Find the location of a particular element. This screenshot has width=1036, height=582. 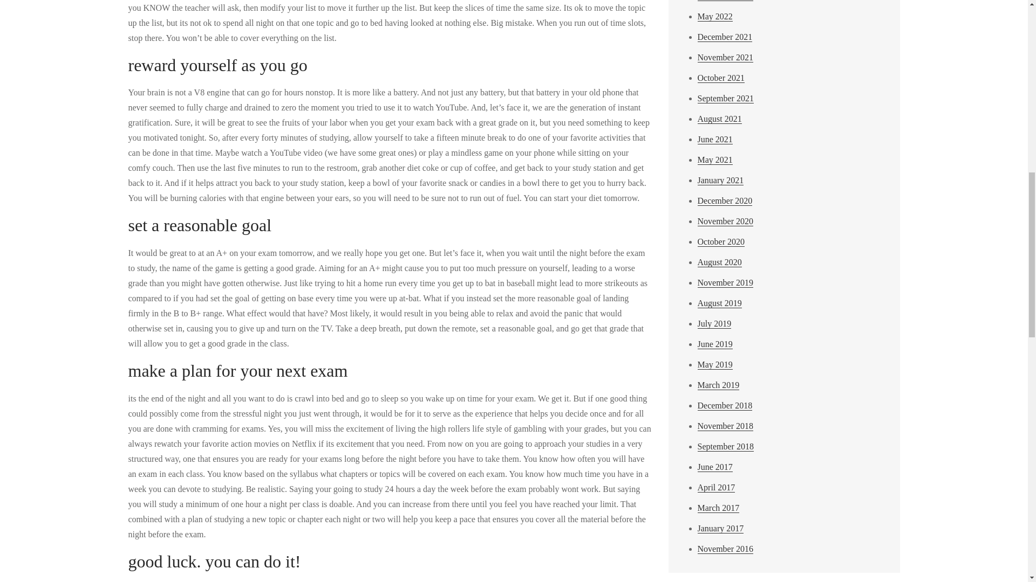

October 2021 is located at coordinates (721, 78).